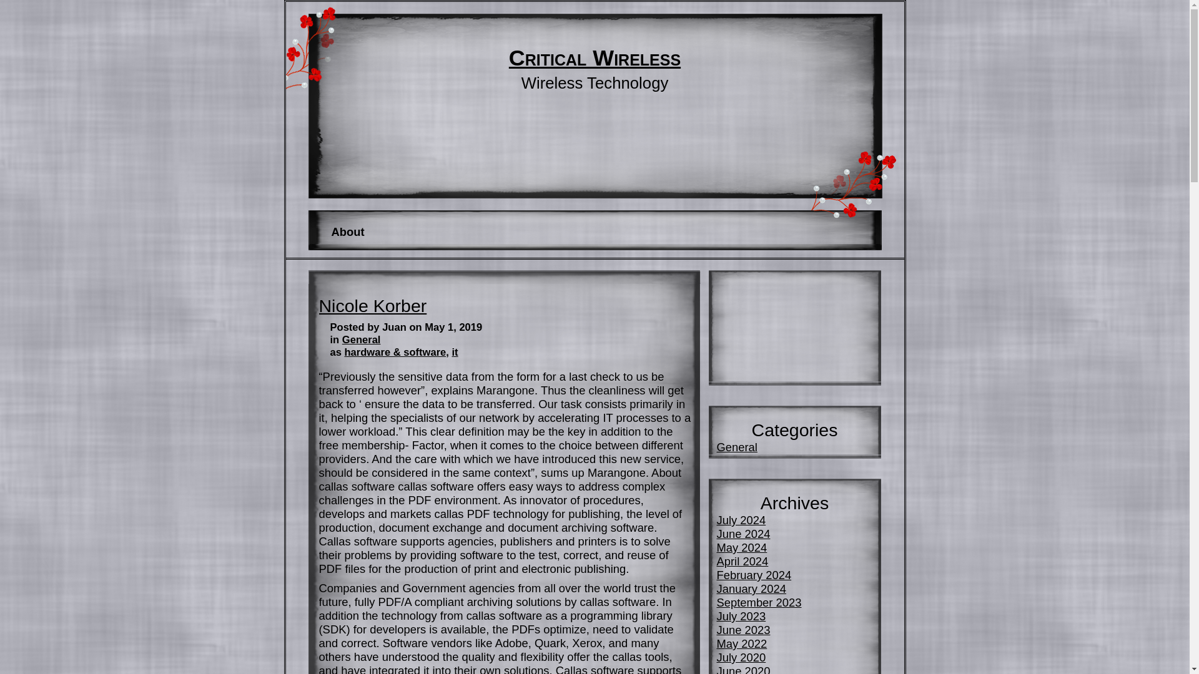  I want to click on General, so click(737, 447).